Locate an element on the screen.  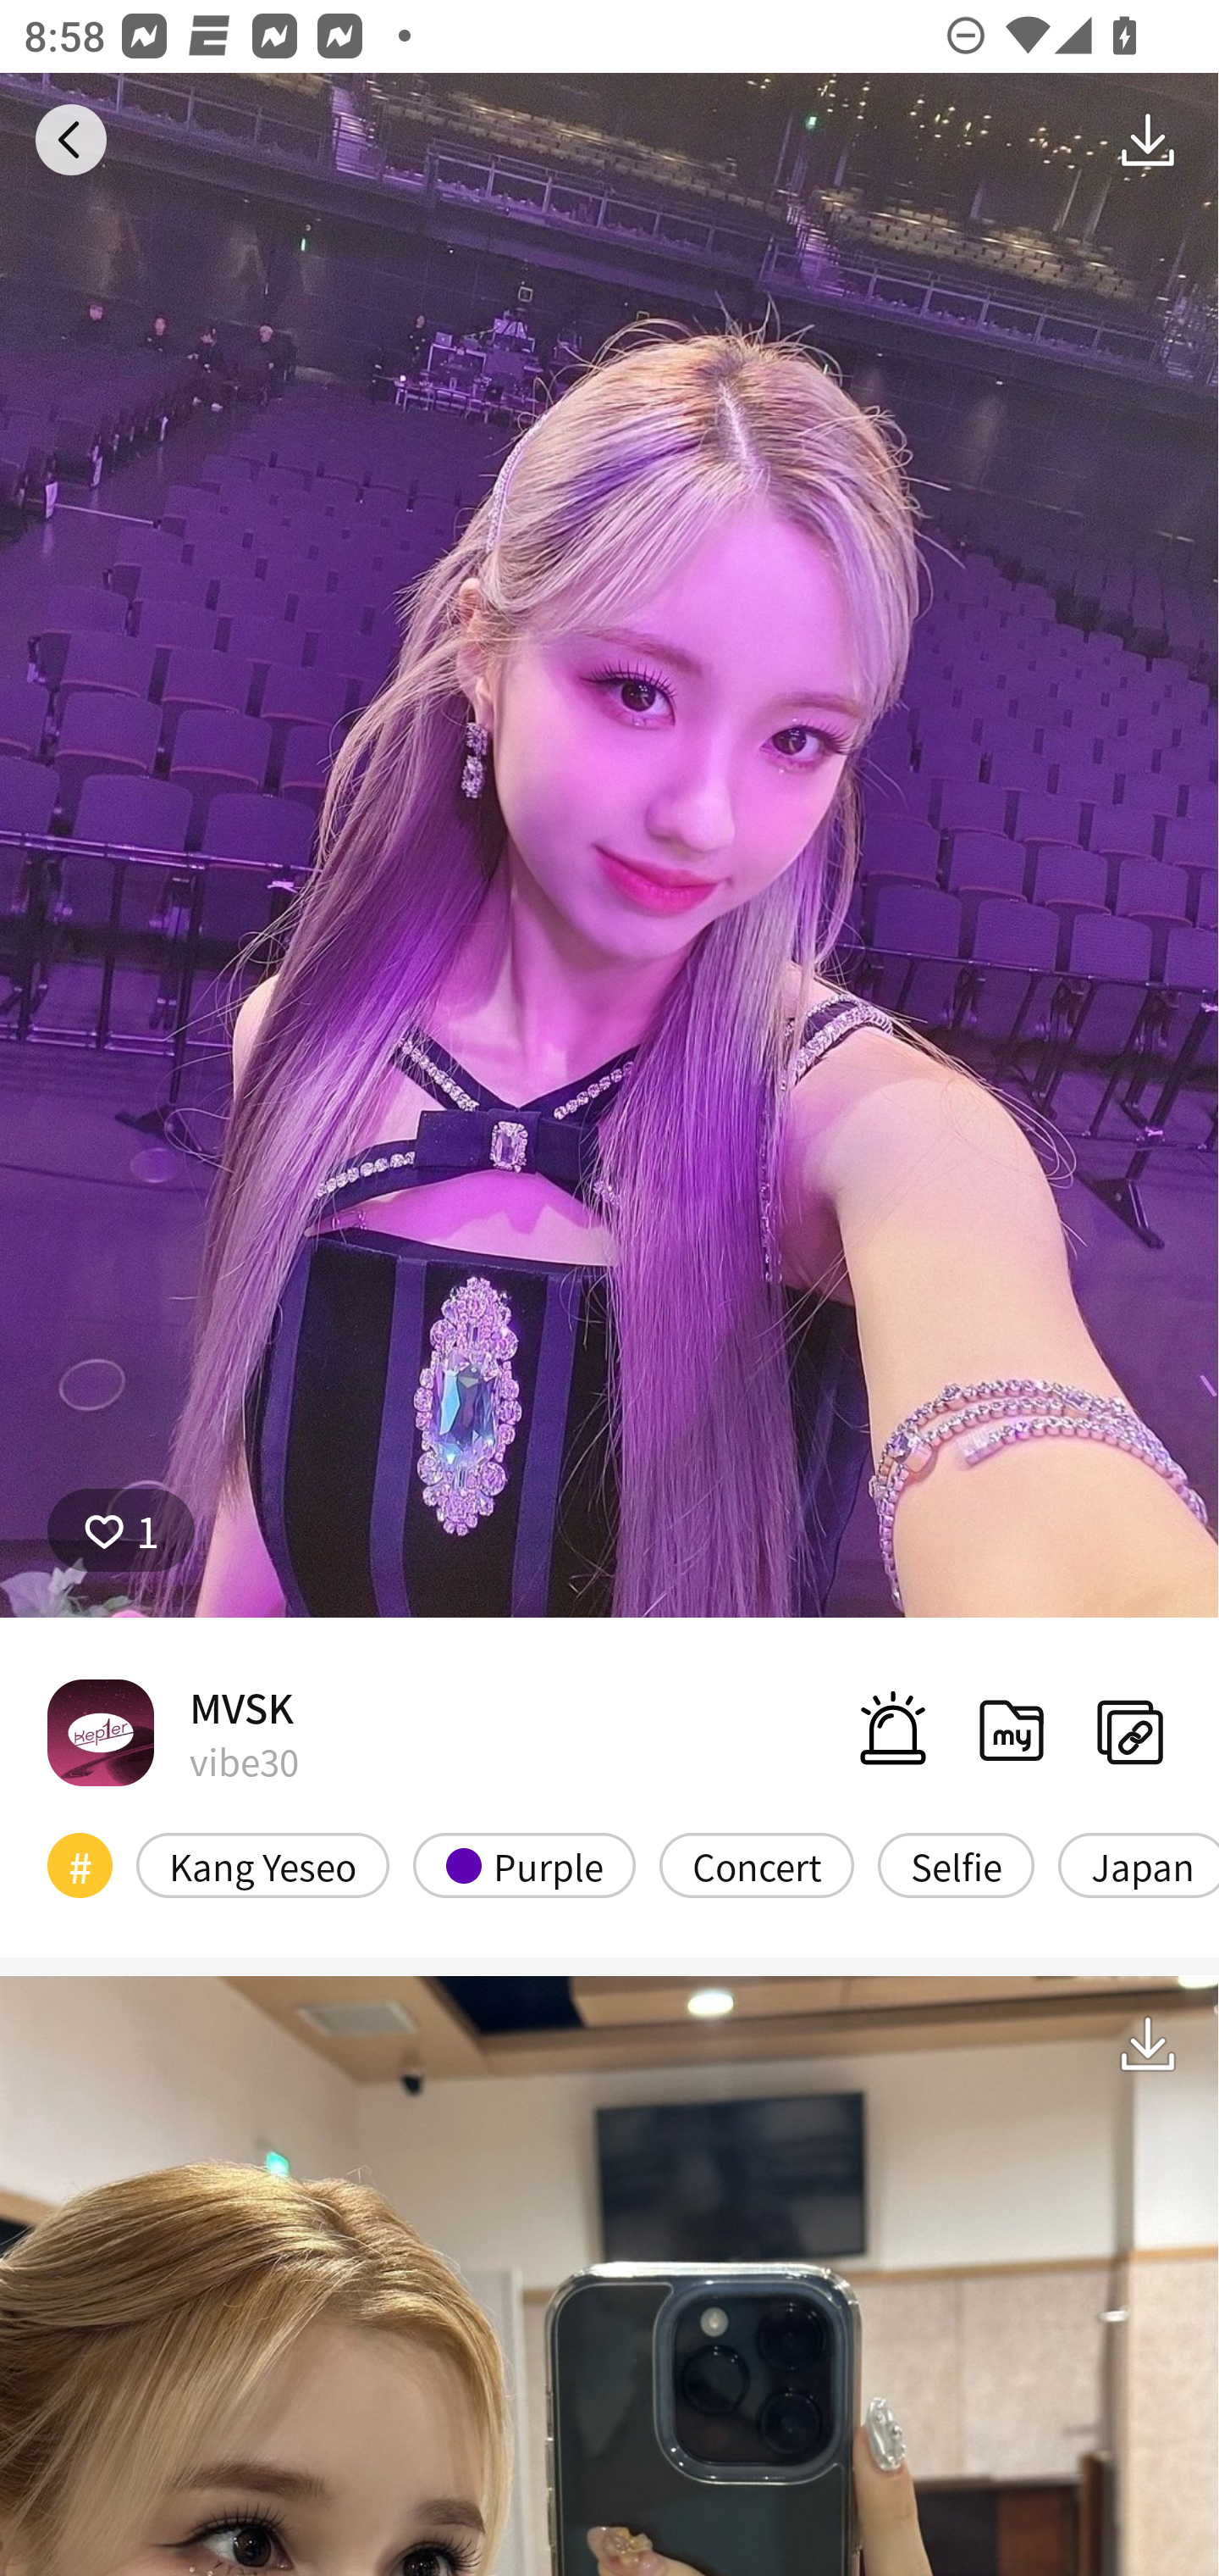
Concert is located at coordinates (757, 1866).